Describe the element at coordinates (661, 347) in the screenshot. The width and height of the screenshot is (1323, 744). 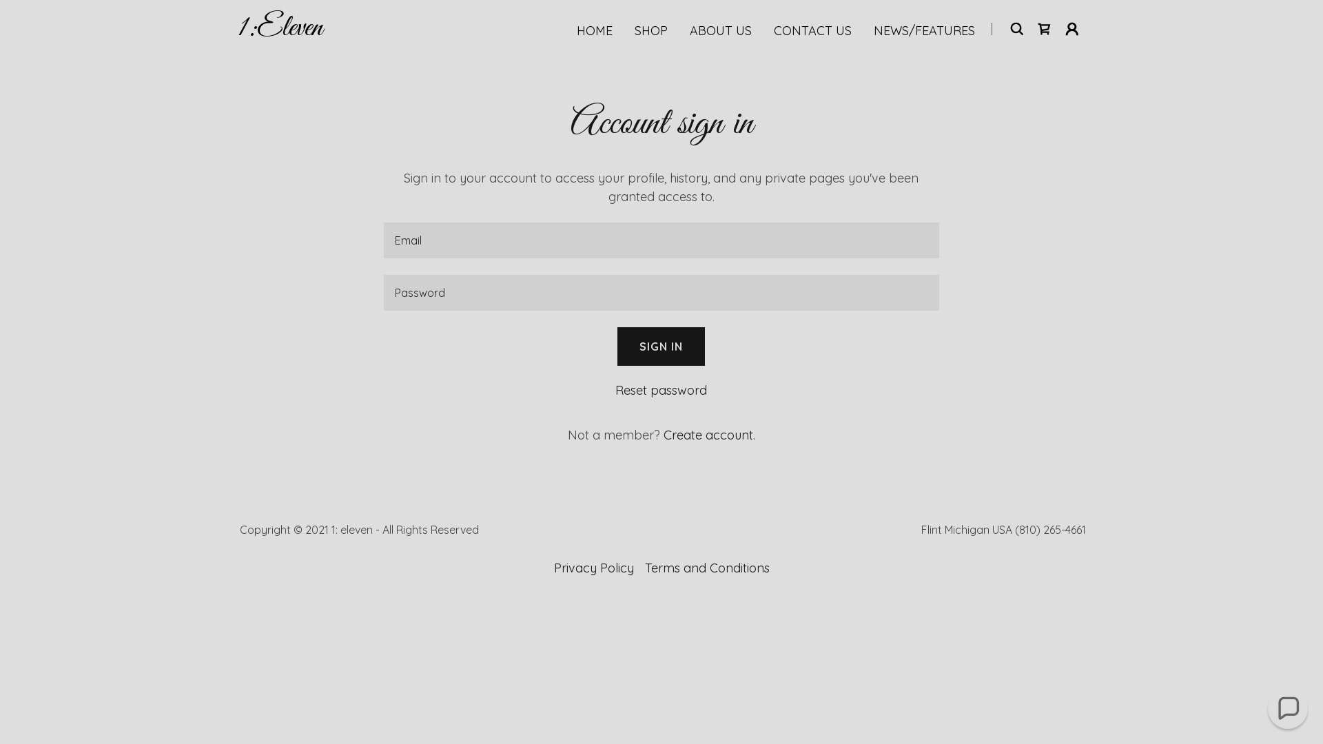
I see `SIGN IN` at that location.